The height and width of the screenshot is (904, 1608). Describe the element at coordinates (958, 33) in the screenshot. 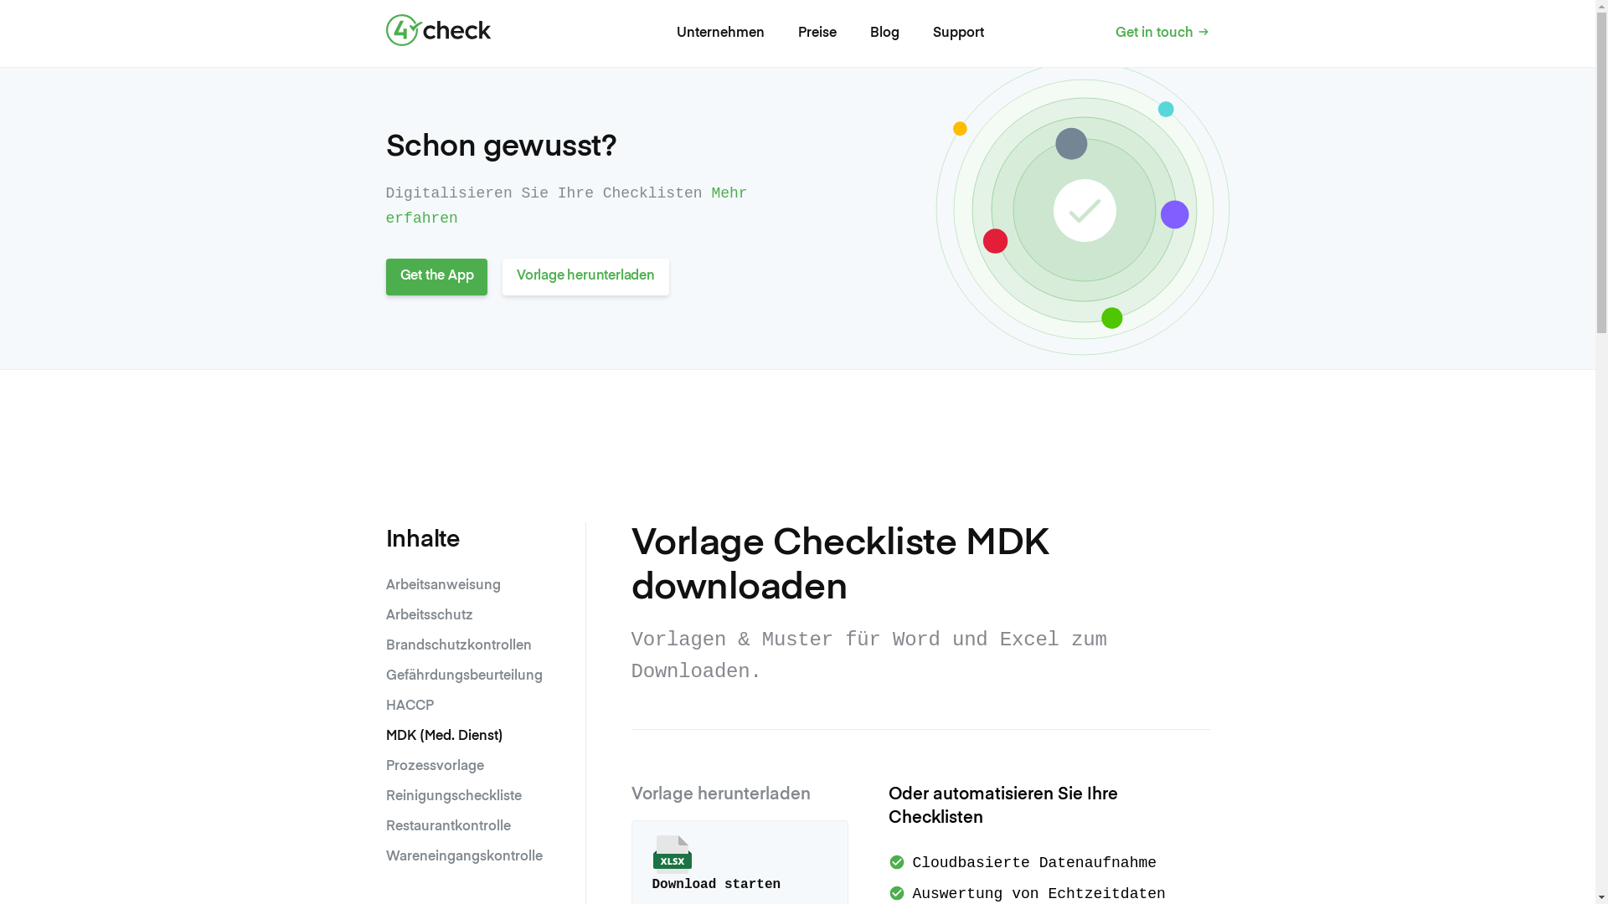

I see `Support` at that location.